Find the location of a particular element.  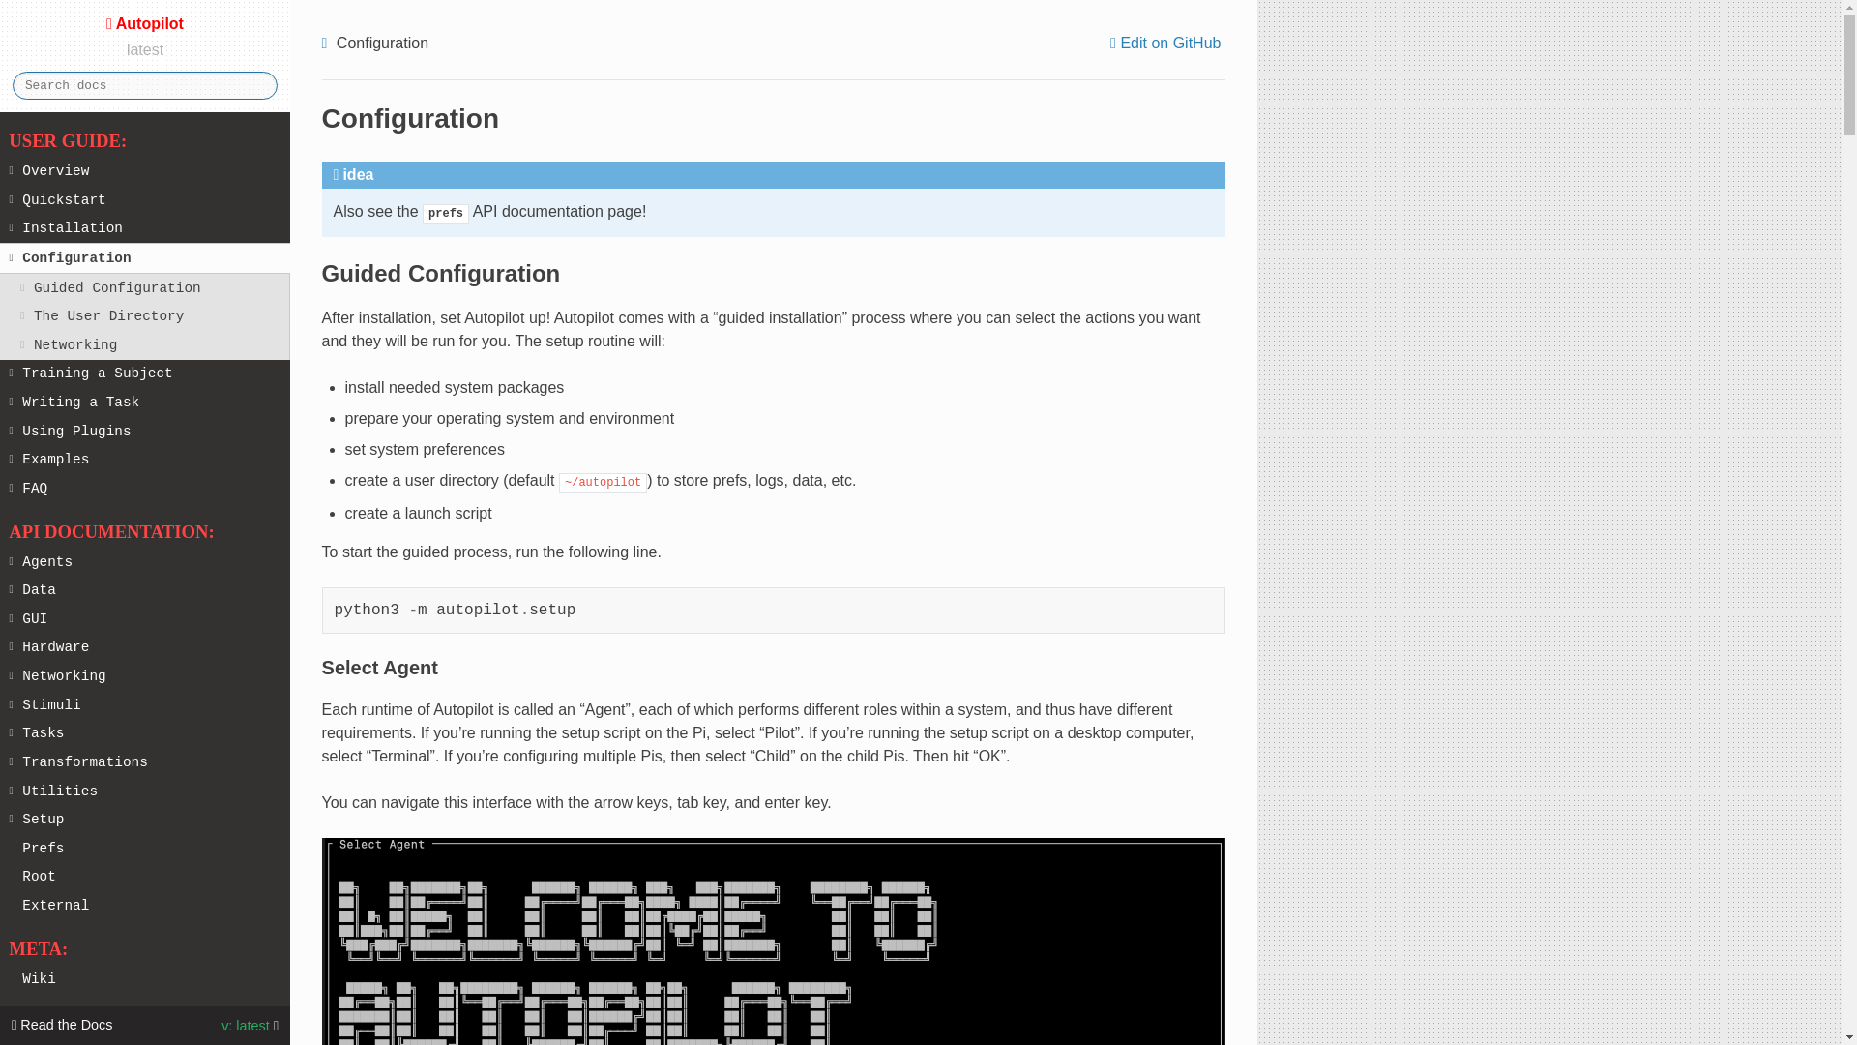

Autopilot is located at coordinates (144, 23).